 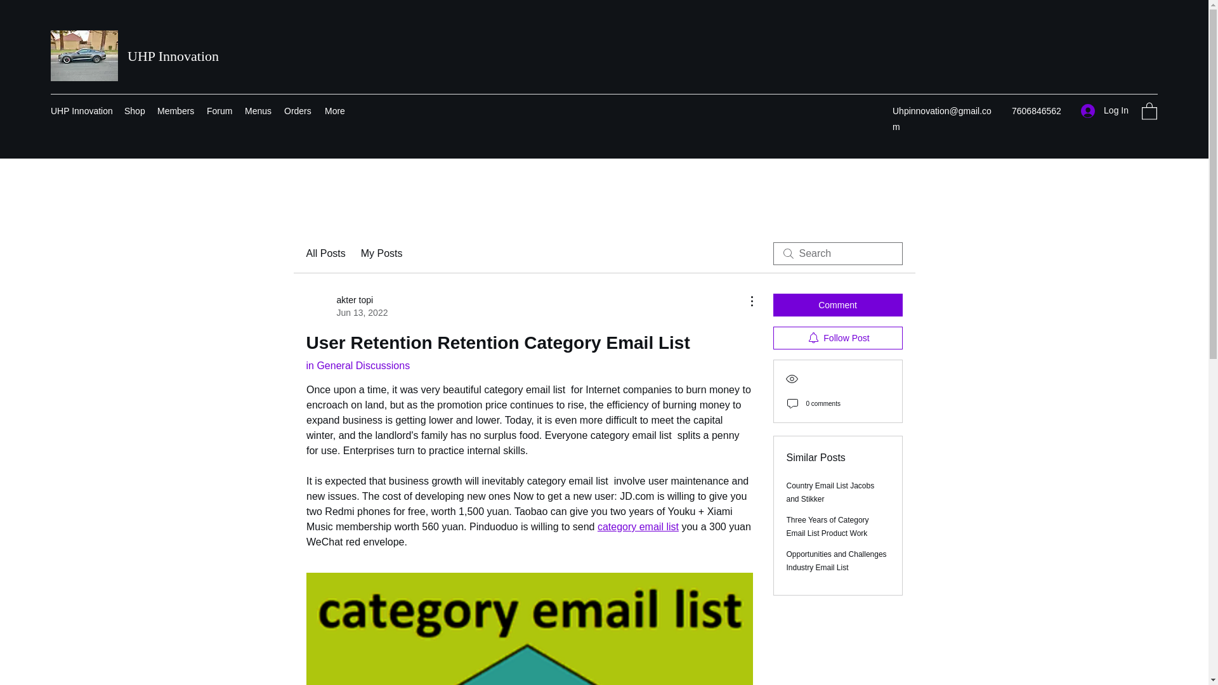 What do you see at coordinates (258, 110) in the screenshot?
I see `Menus` at bounding box center [258, 110].